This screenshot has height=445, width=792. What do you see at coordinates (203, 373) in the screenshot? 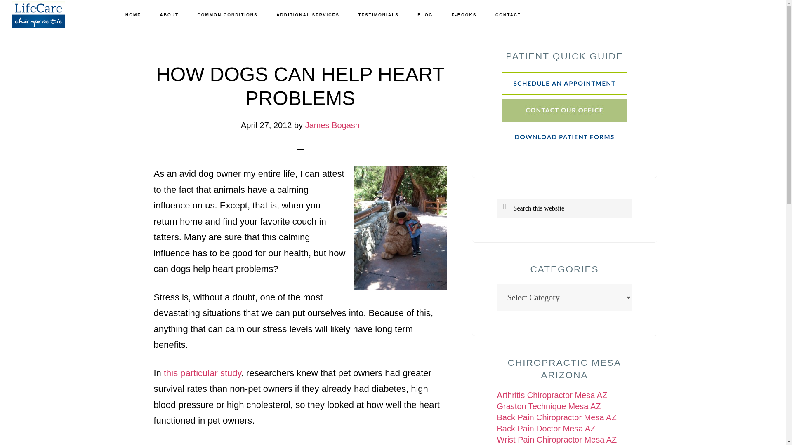
I see `Dogs can help heart problems` at bounding box center [203, 373].